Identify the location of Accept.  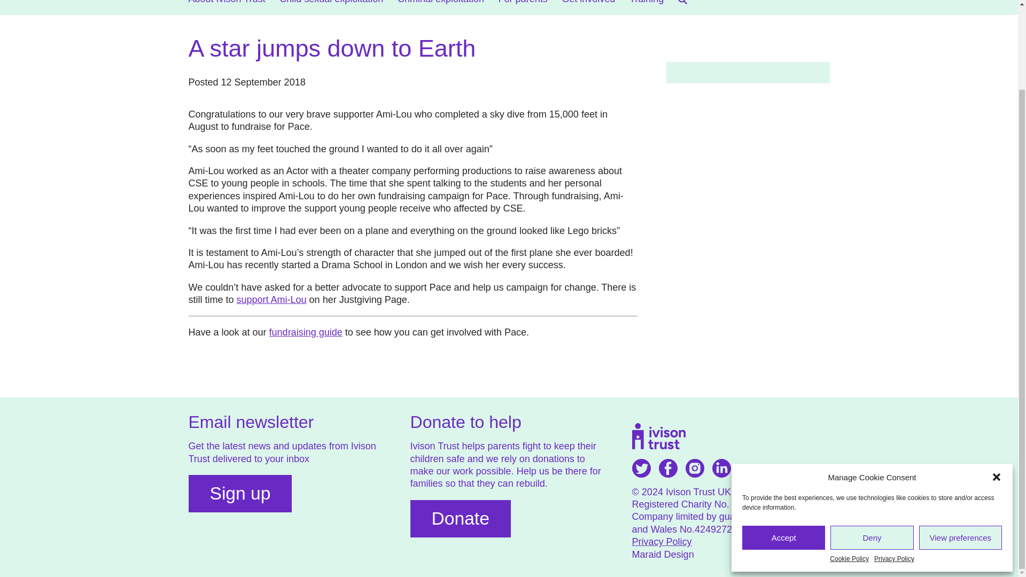
(783, 439).